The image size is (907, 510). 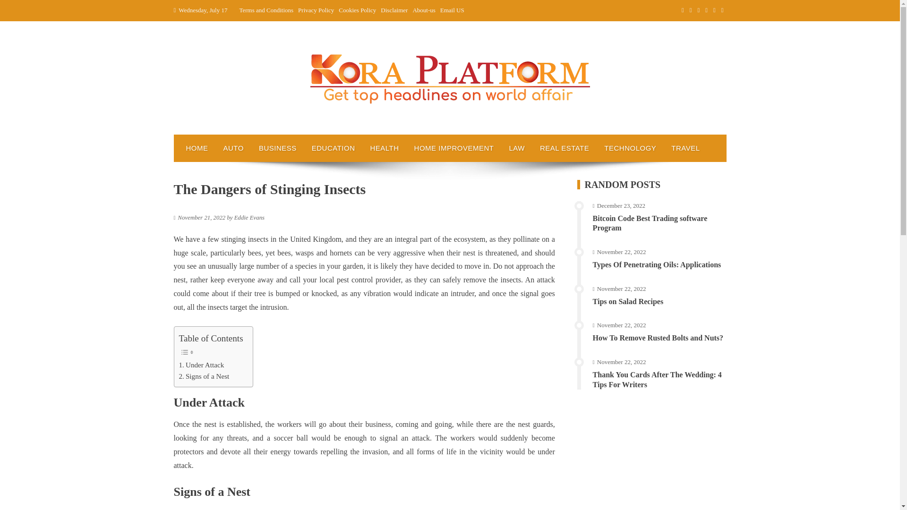 I want to click on HOME, so click(x=197, y=148).